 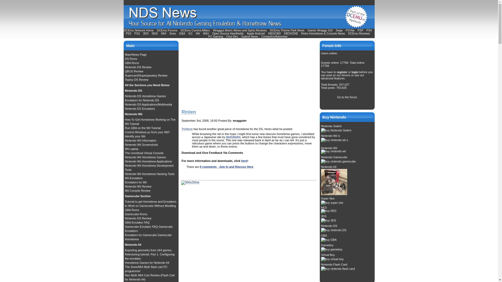 What do you see at coordinates (250, 37) in the screenshot?
I see `Submit News` at bounding box center [250, 37].